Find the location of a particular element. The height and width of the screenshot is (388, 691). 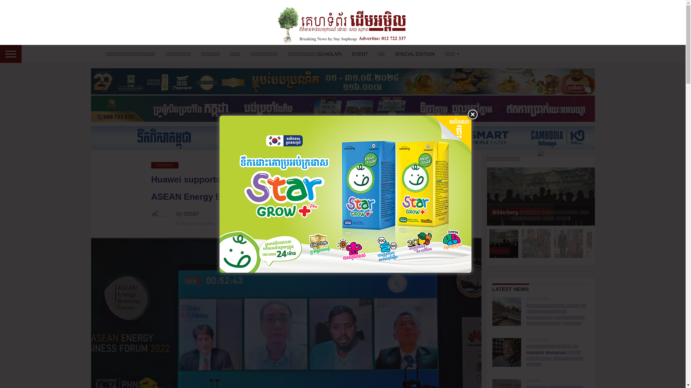

Close is located at coordinates (472, 114).